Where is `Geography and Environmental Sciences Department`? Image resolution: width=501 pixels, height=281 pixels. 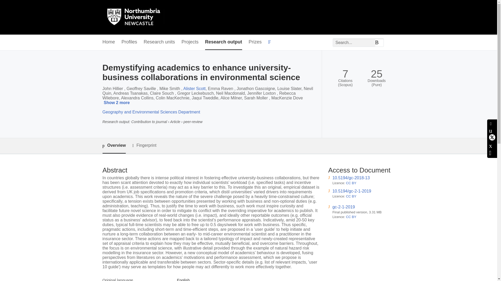 Geography and Environmental Sciences Department is located at coordinates (151, 112).